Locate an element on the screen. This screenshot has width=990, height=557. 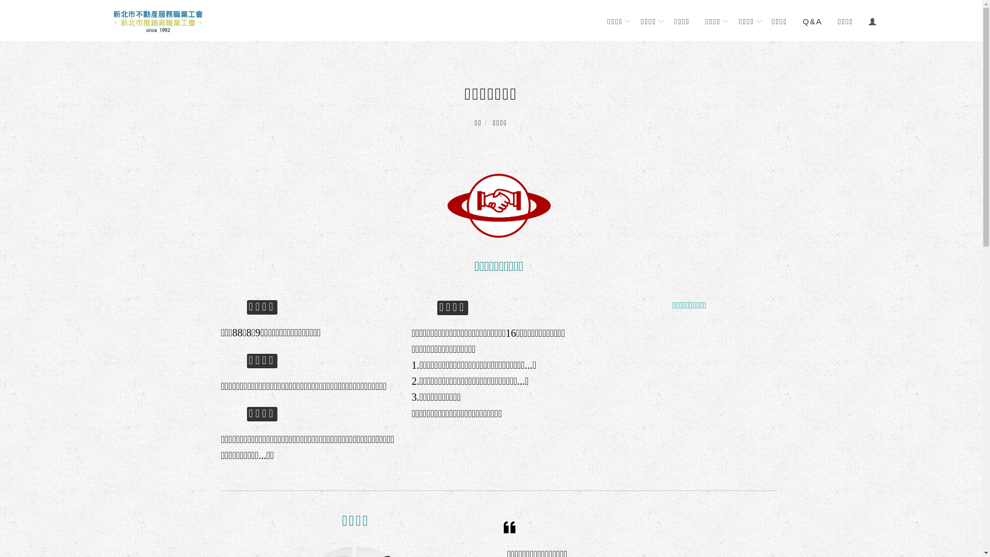
Q&A is located at coordinates (813, 21).